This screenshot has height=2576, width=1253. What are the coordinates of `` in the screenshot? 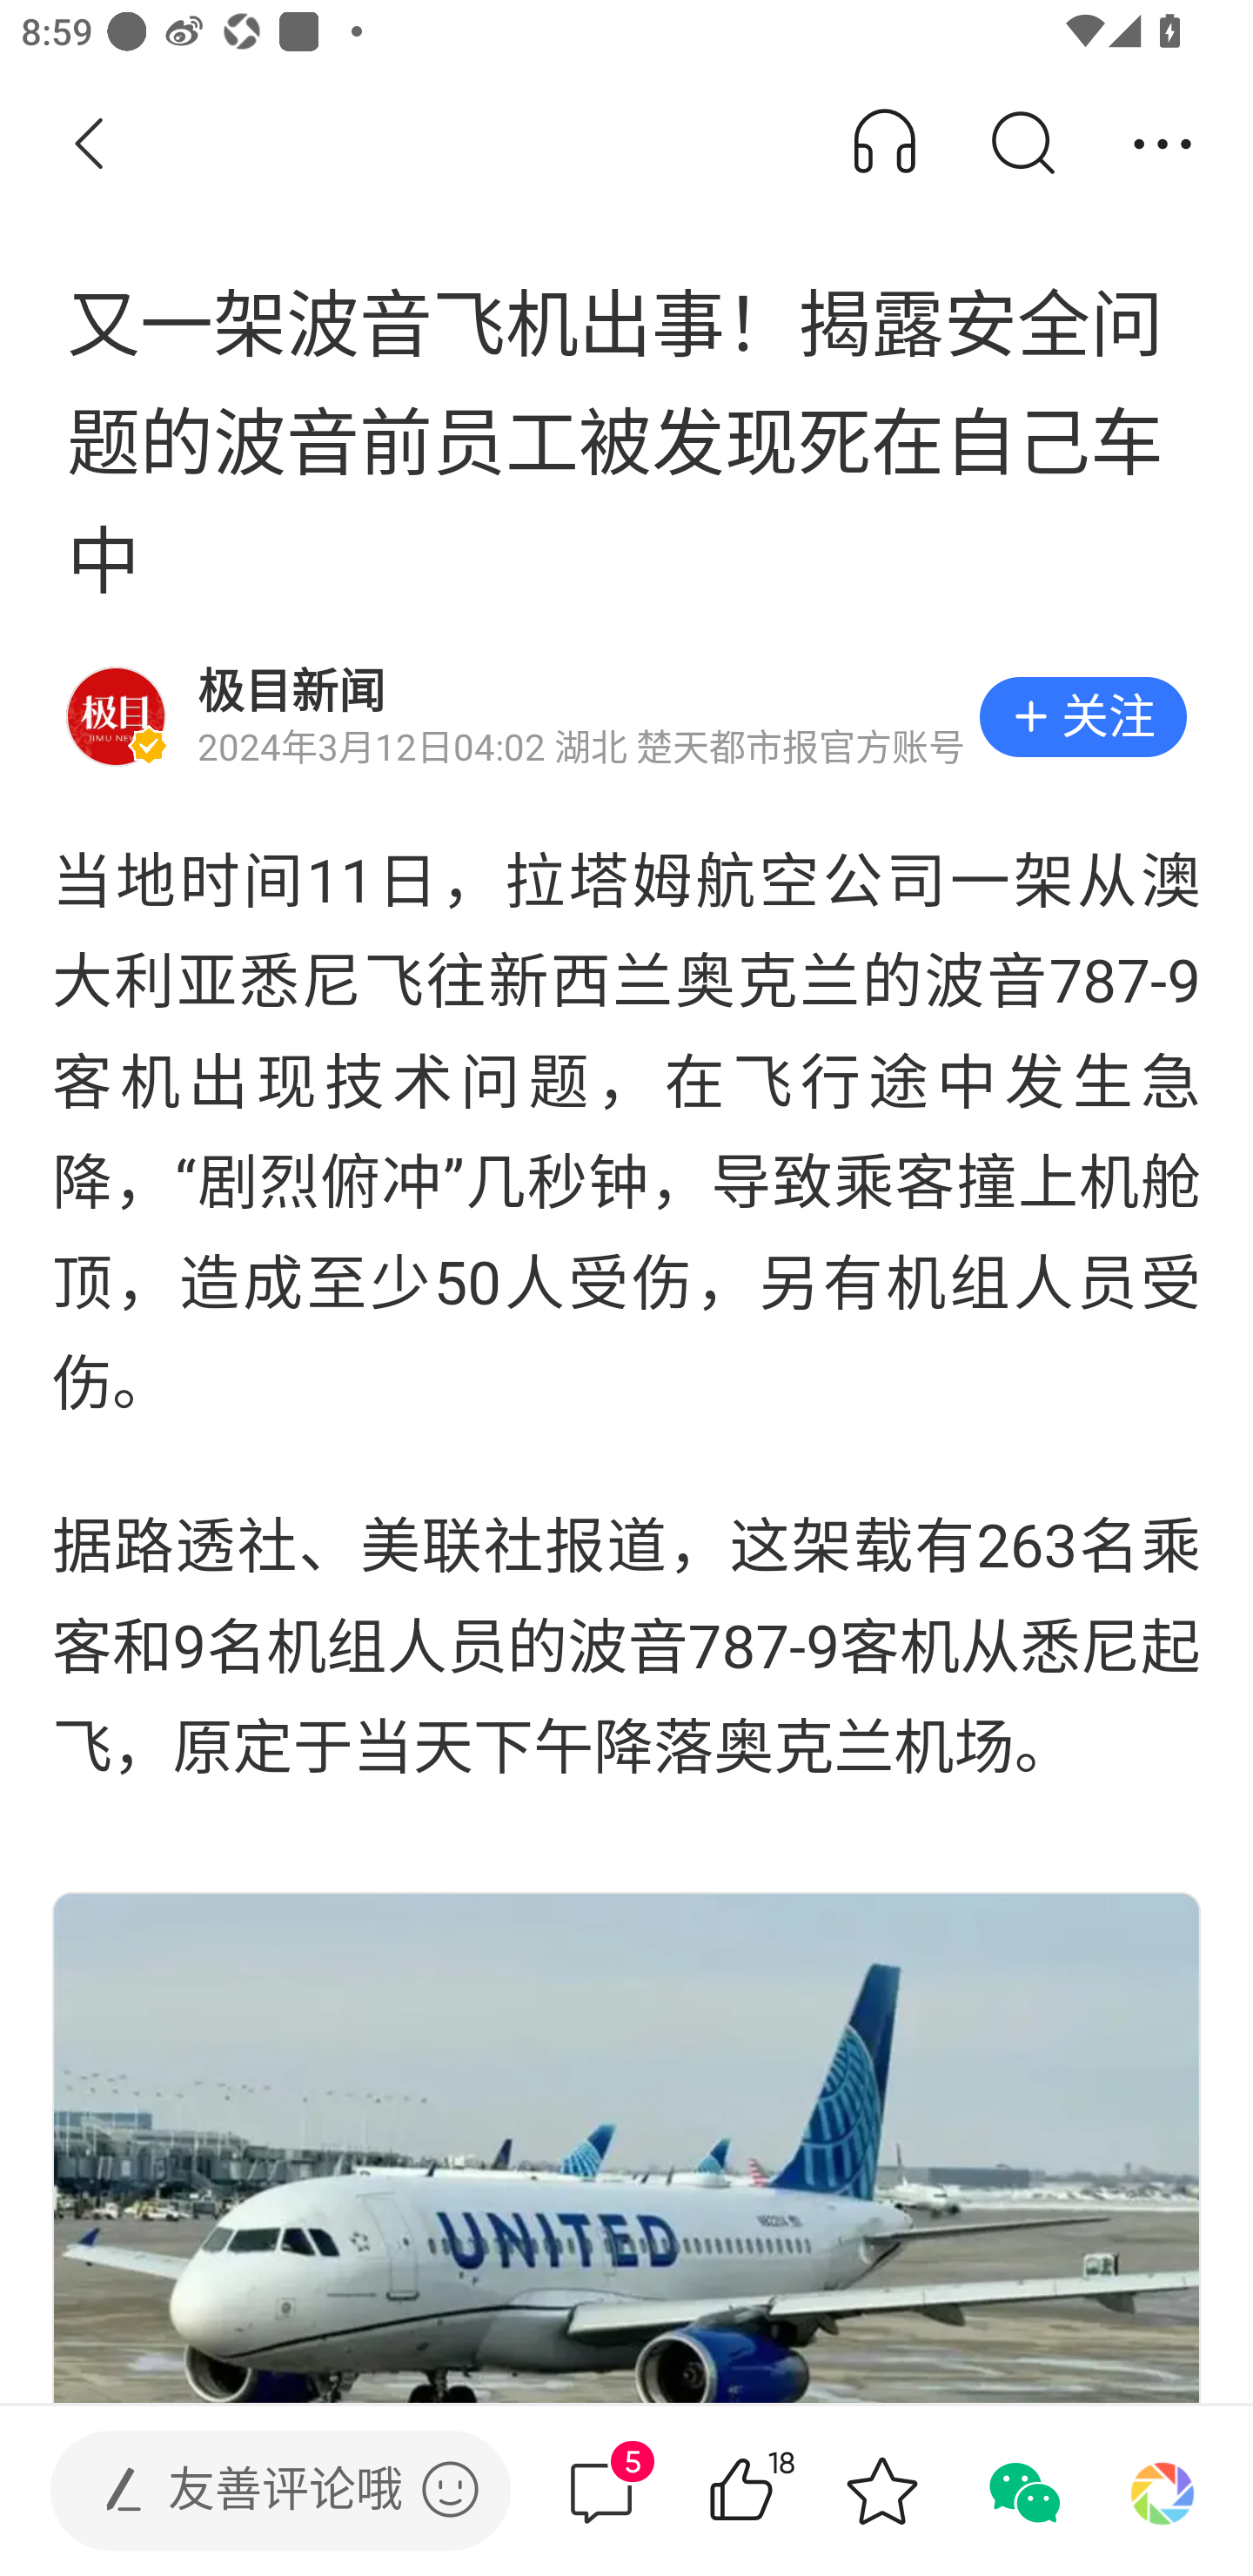 It's located at (450, 2489).